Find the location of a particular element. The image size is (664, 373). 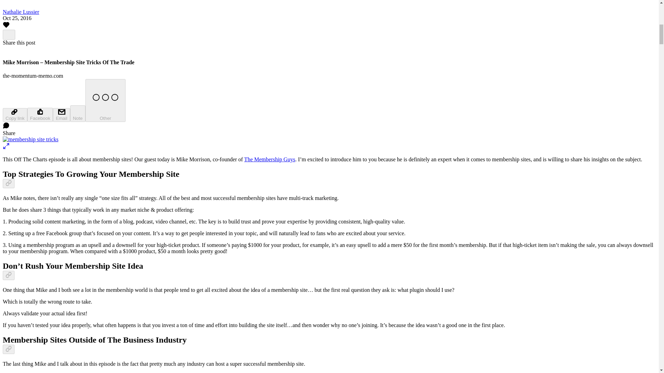

Copy link is located at coordinates (15, 115).